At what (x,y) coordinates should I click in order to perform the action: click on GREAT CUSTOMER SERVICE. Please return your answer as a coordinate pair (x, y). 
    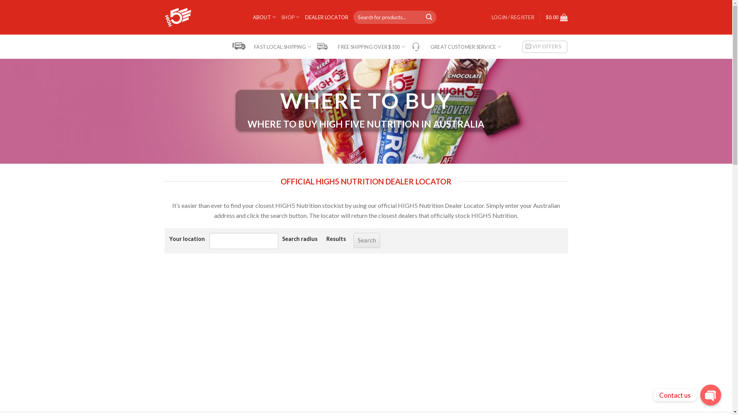
    Looking at the image, I should click on (455, 46).